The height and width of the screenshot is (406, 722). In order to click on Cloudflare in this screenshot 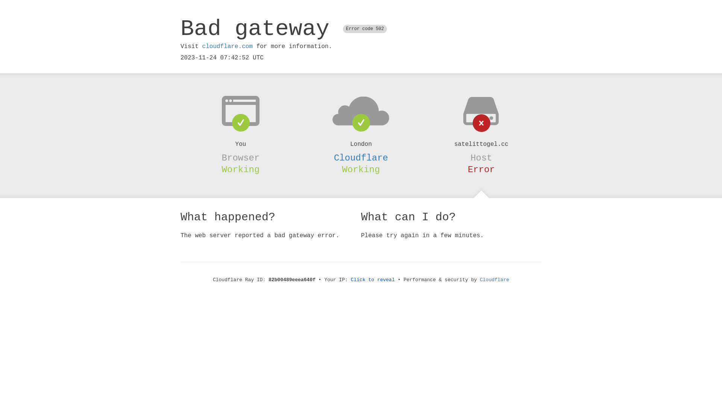, I will do `click(361, 158)`.